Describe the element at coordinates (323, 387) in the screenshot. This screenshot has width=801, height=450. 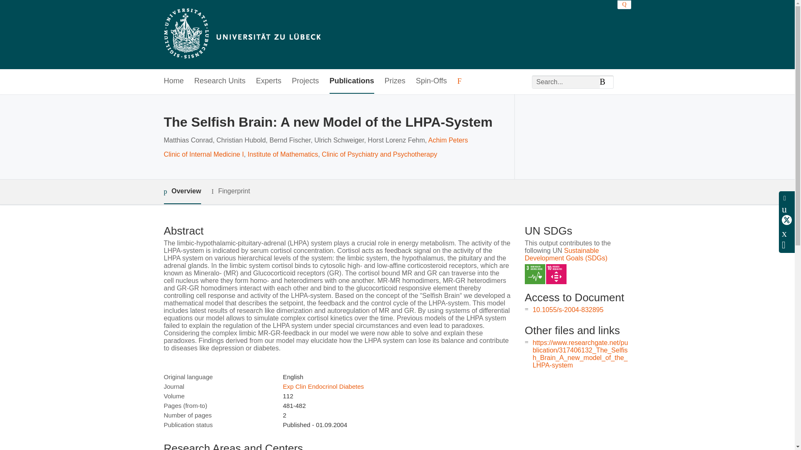
I see `Exp Clin Endocrinol Diabetes` at that location.